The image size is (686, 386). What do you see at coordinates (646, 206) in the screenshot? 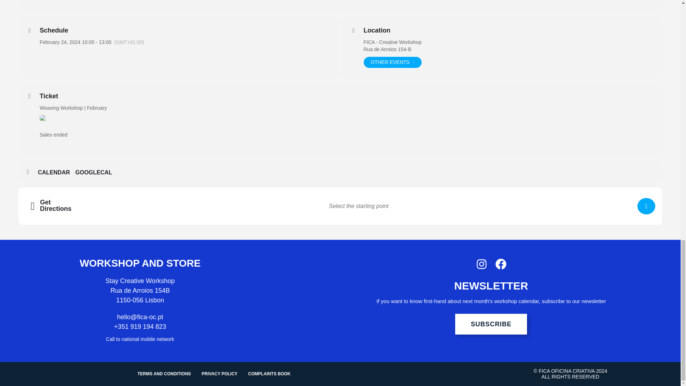
I see `Select the starting point` at bounding box center [646, 206].